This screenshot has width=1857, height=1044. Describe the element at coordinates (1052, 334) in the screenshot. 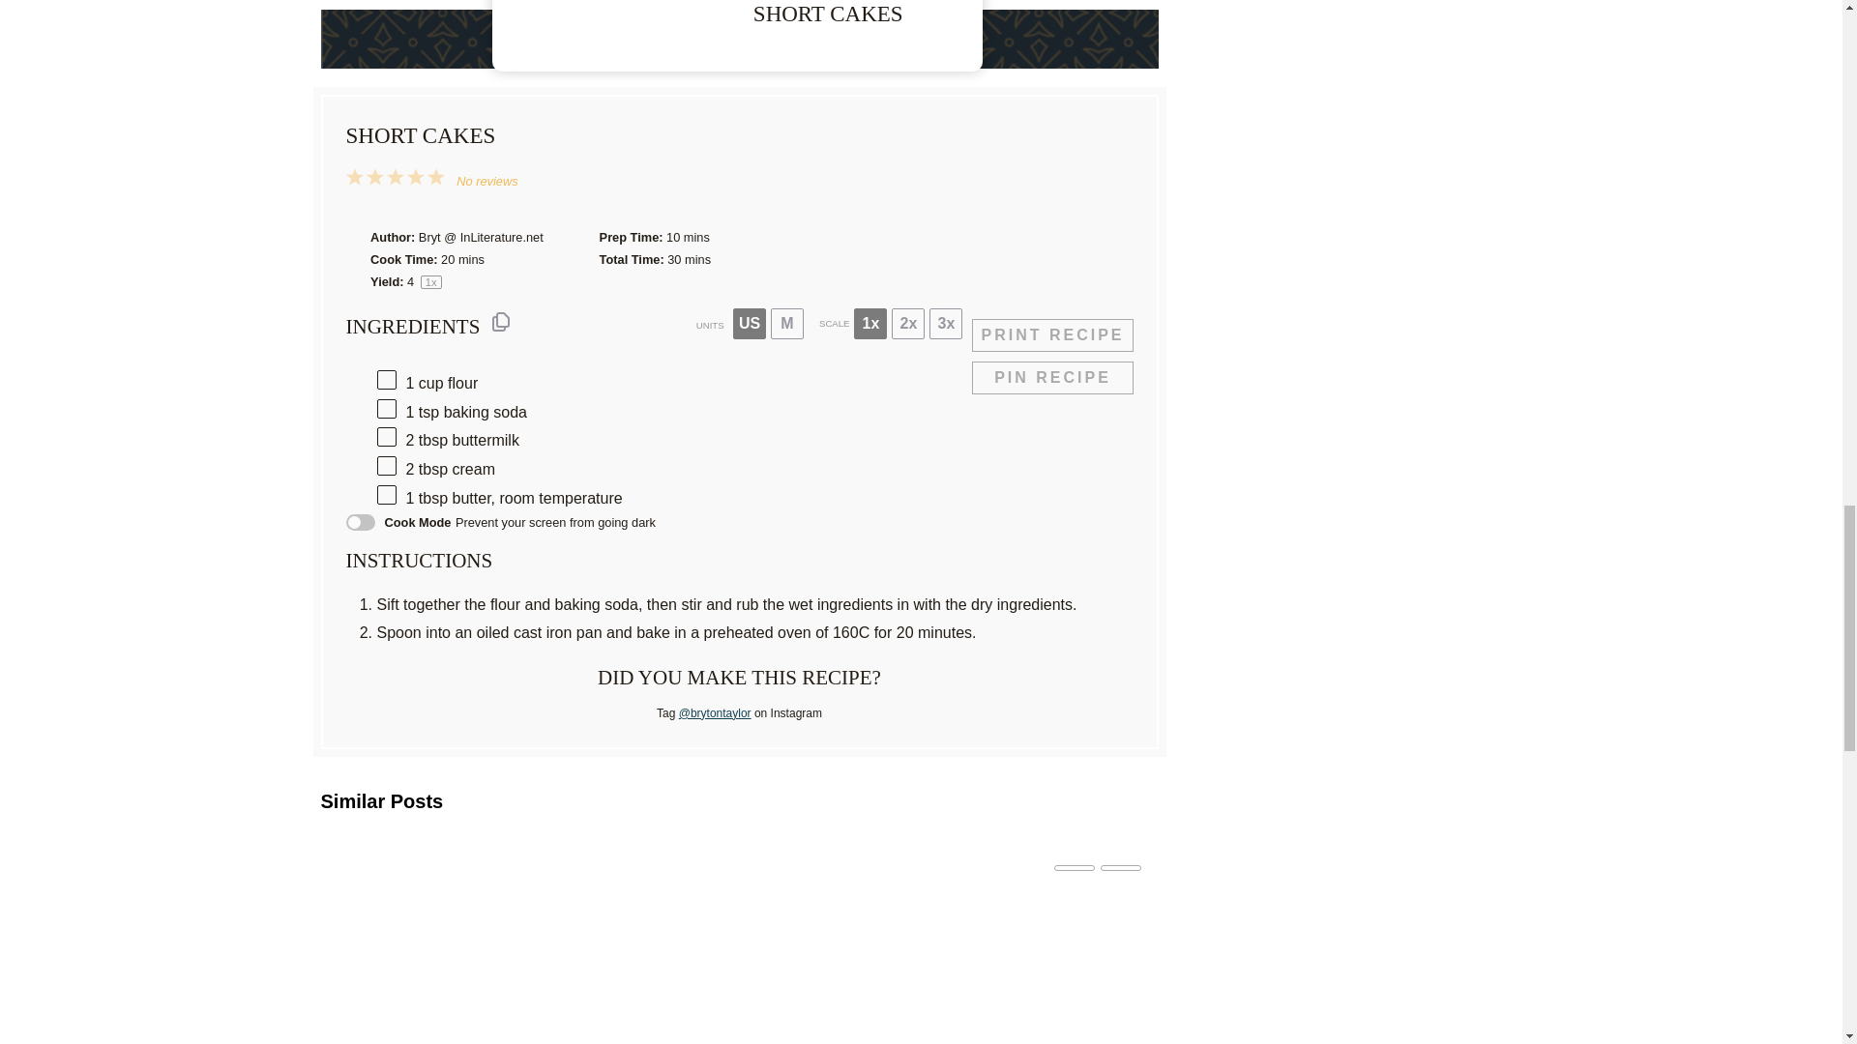

I see `PRINT RECIPE` at that location.